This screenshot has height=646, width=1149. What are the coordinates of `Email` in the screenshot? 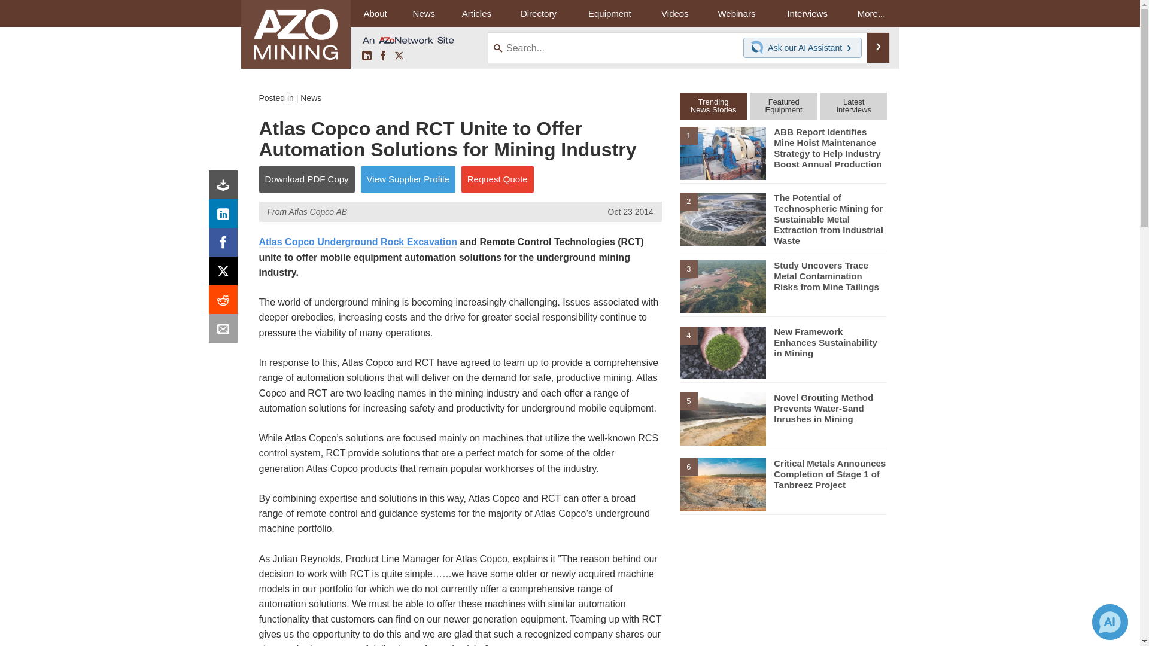 It's located at (226, 331).